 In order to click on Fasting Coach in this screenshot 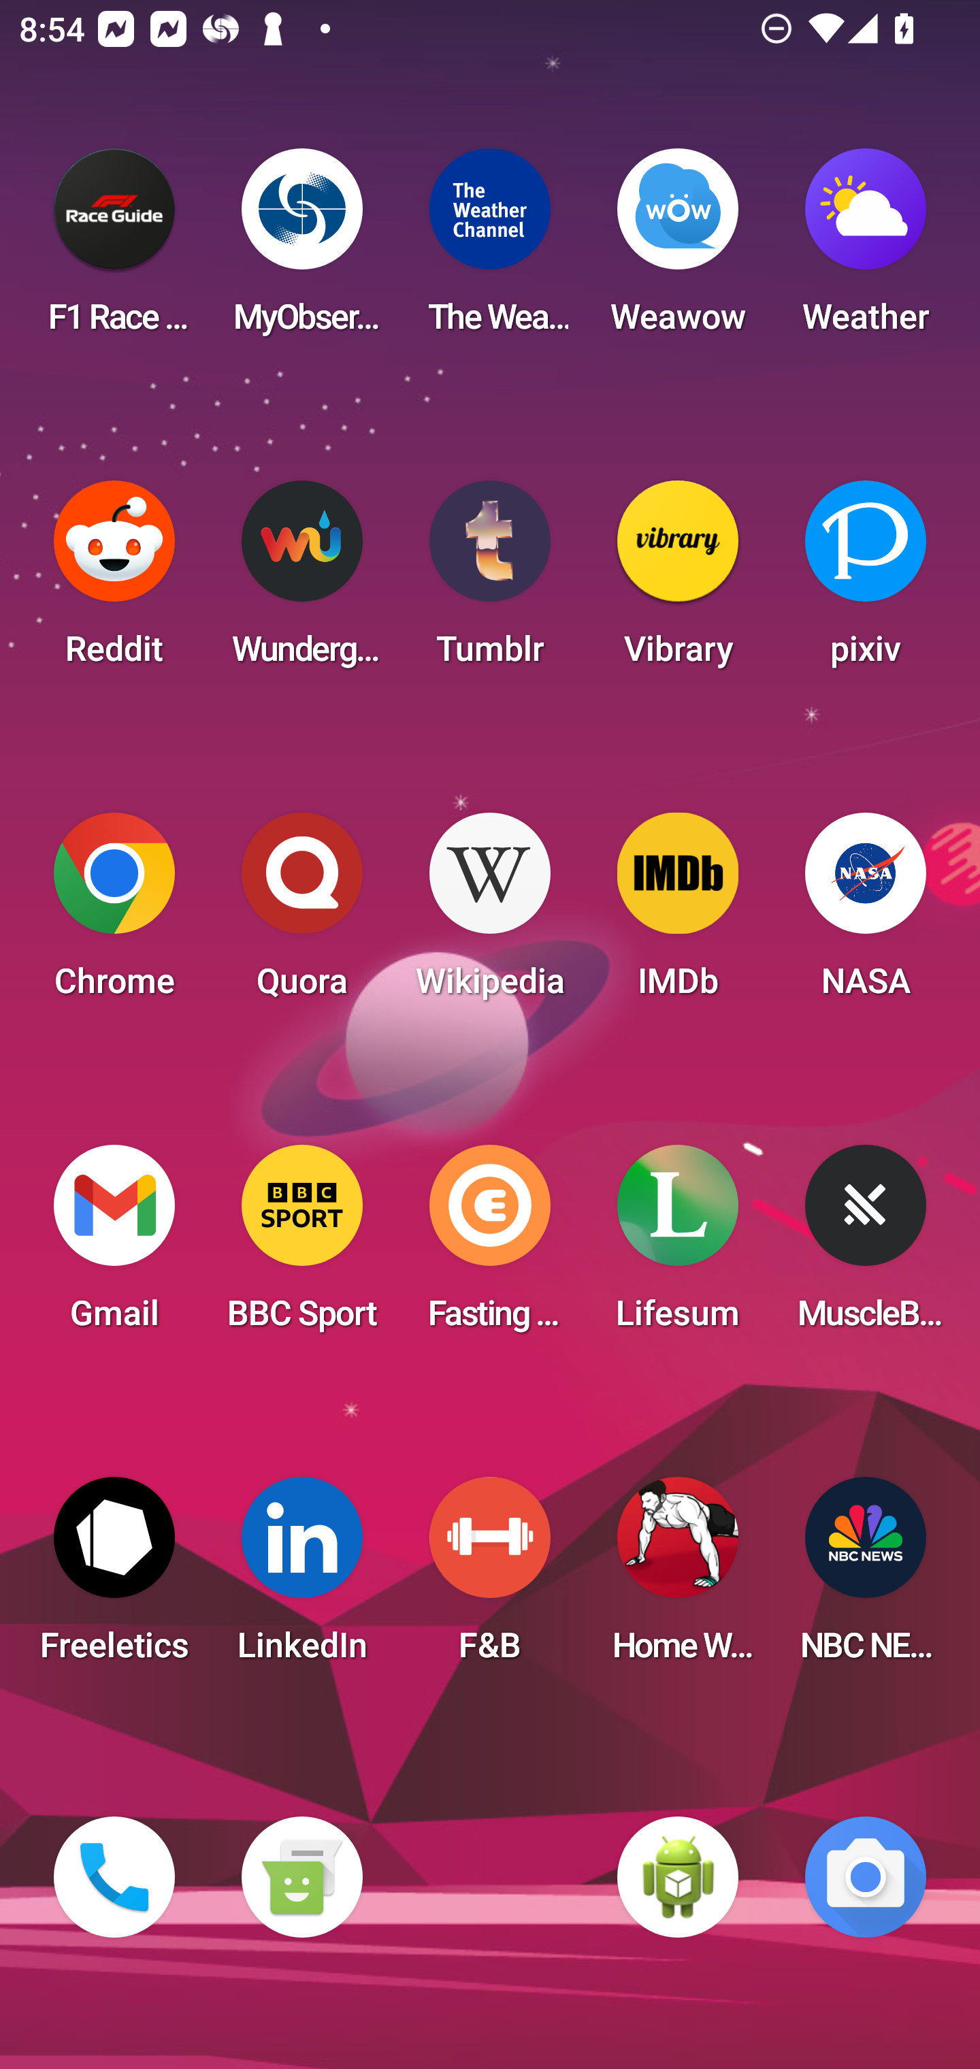, I will do `click(490, 1245)`.